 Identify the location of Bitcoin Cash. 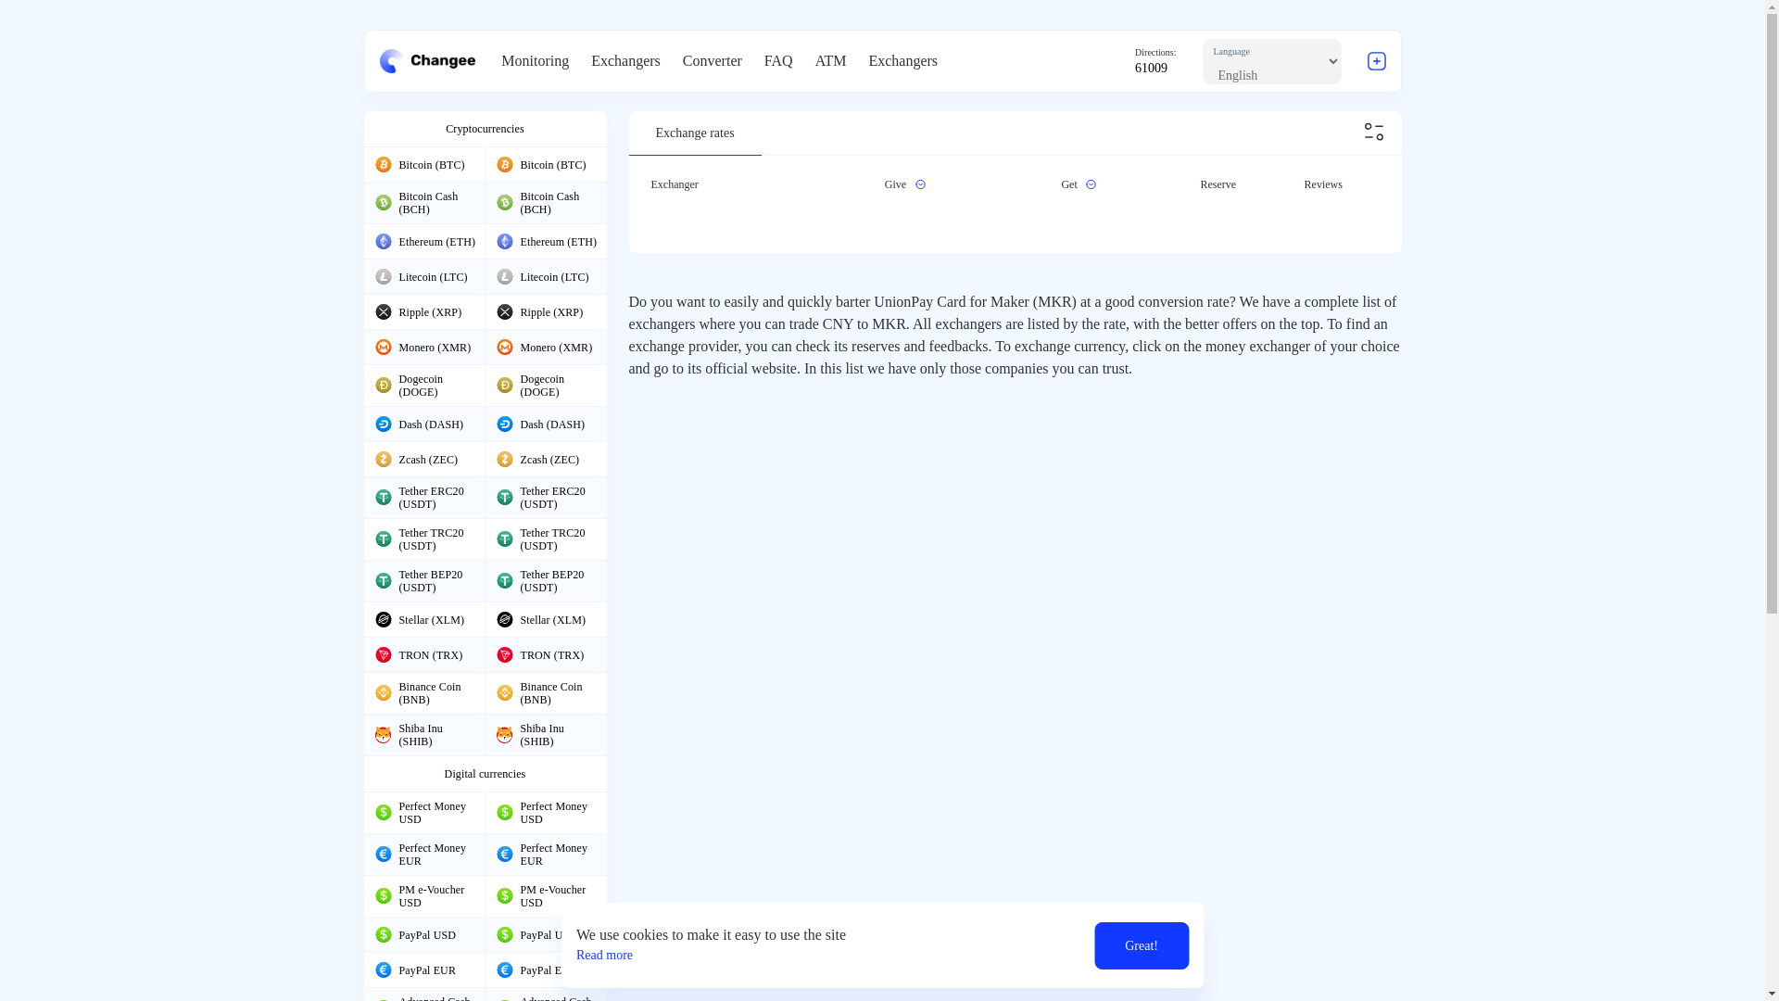
(504, 202).